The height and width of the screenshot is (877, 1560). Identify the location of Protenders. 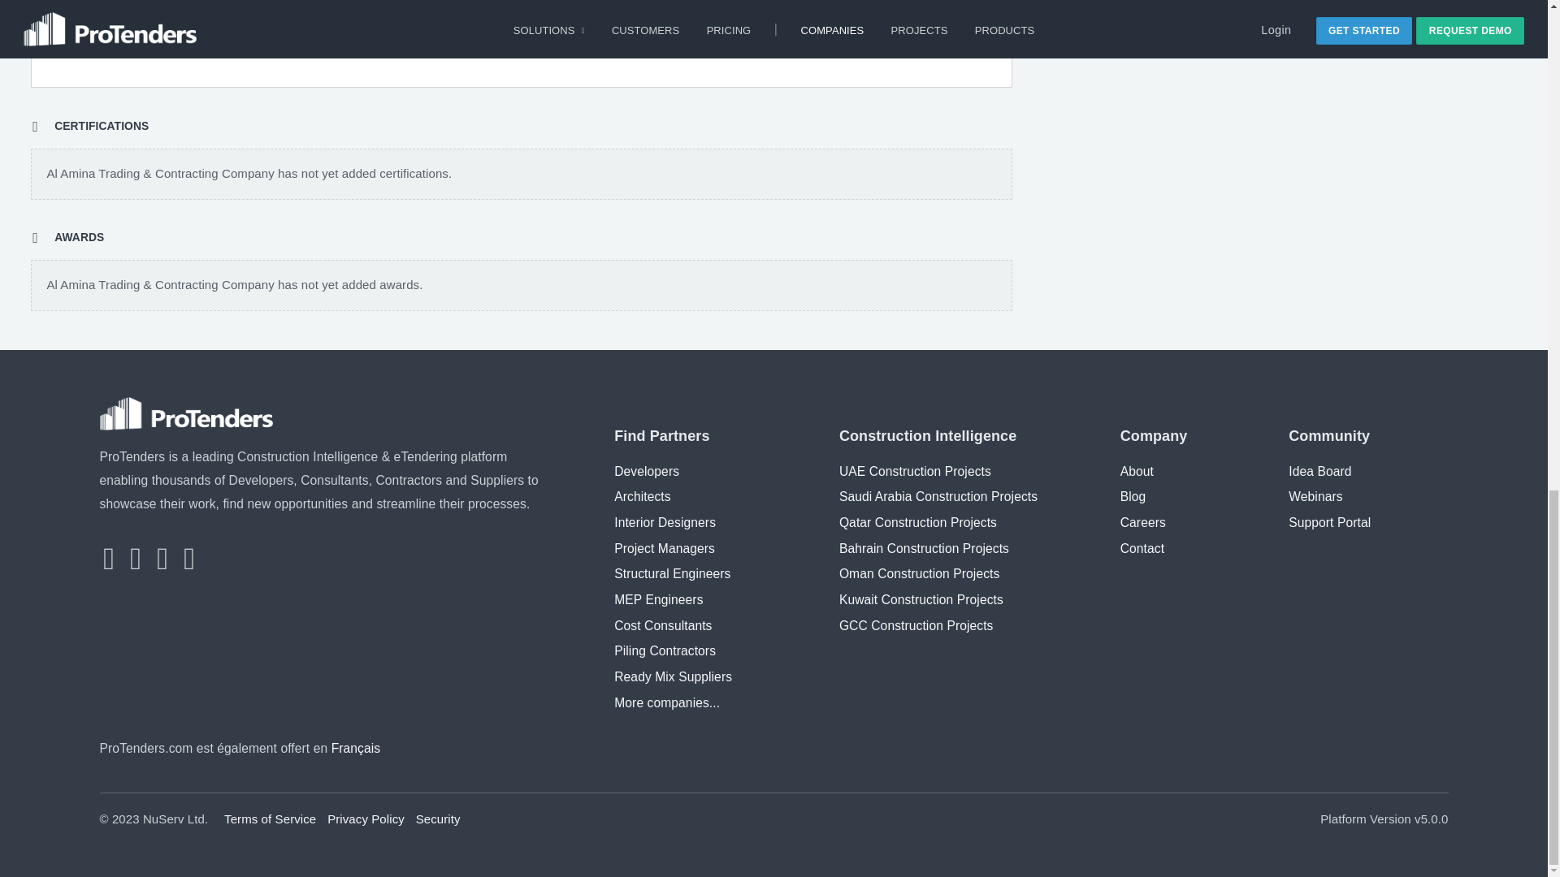
(187, 414).